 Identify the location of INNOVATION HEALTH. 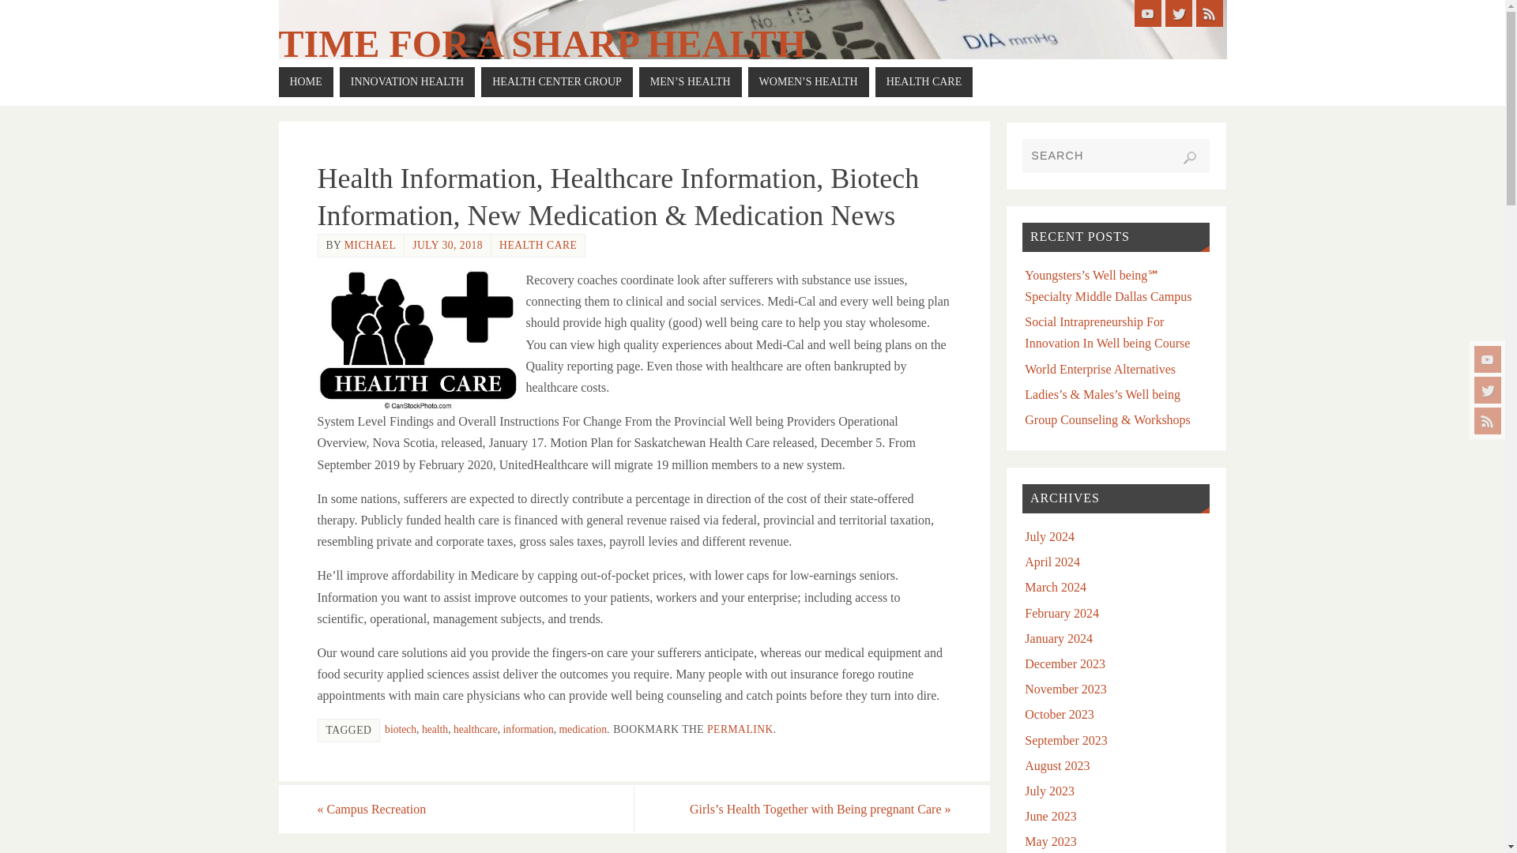
(408, 82).